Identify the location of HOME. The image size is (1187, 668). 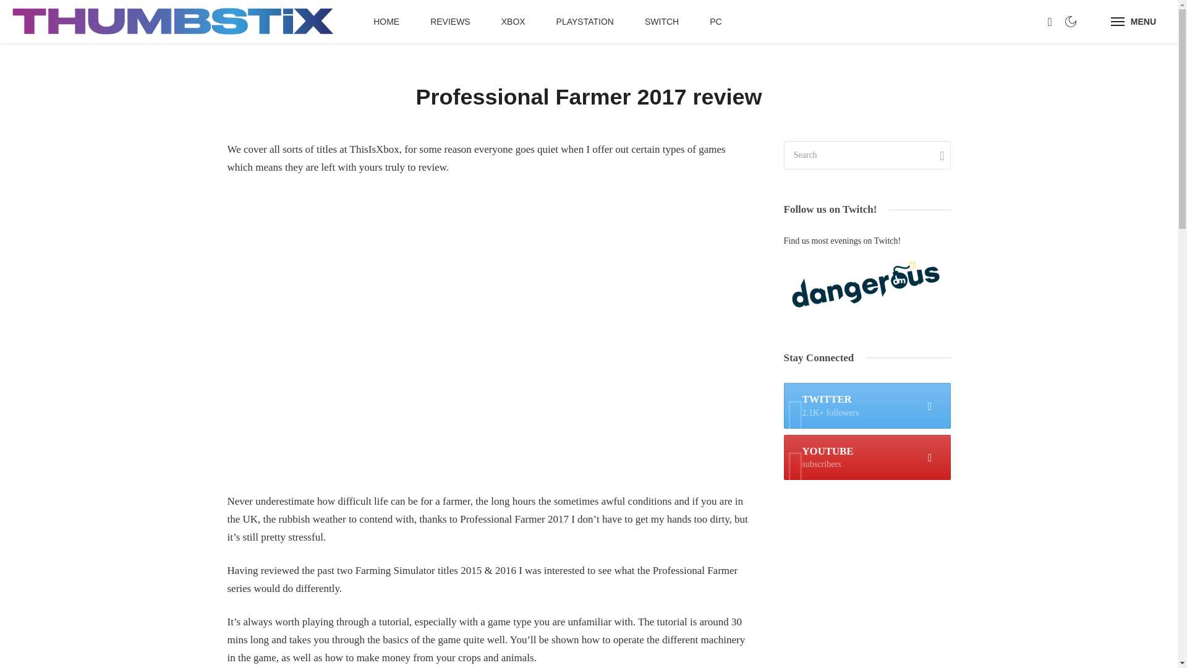
(386, 22).